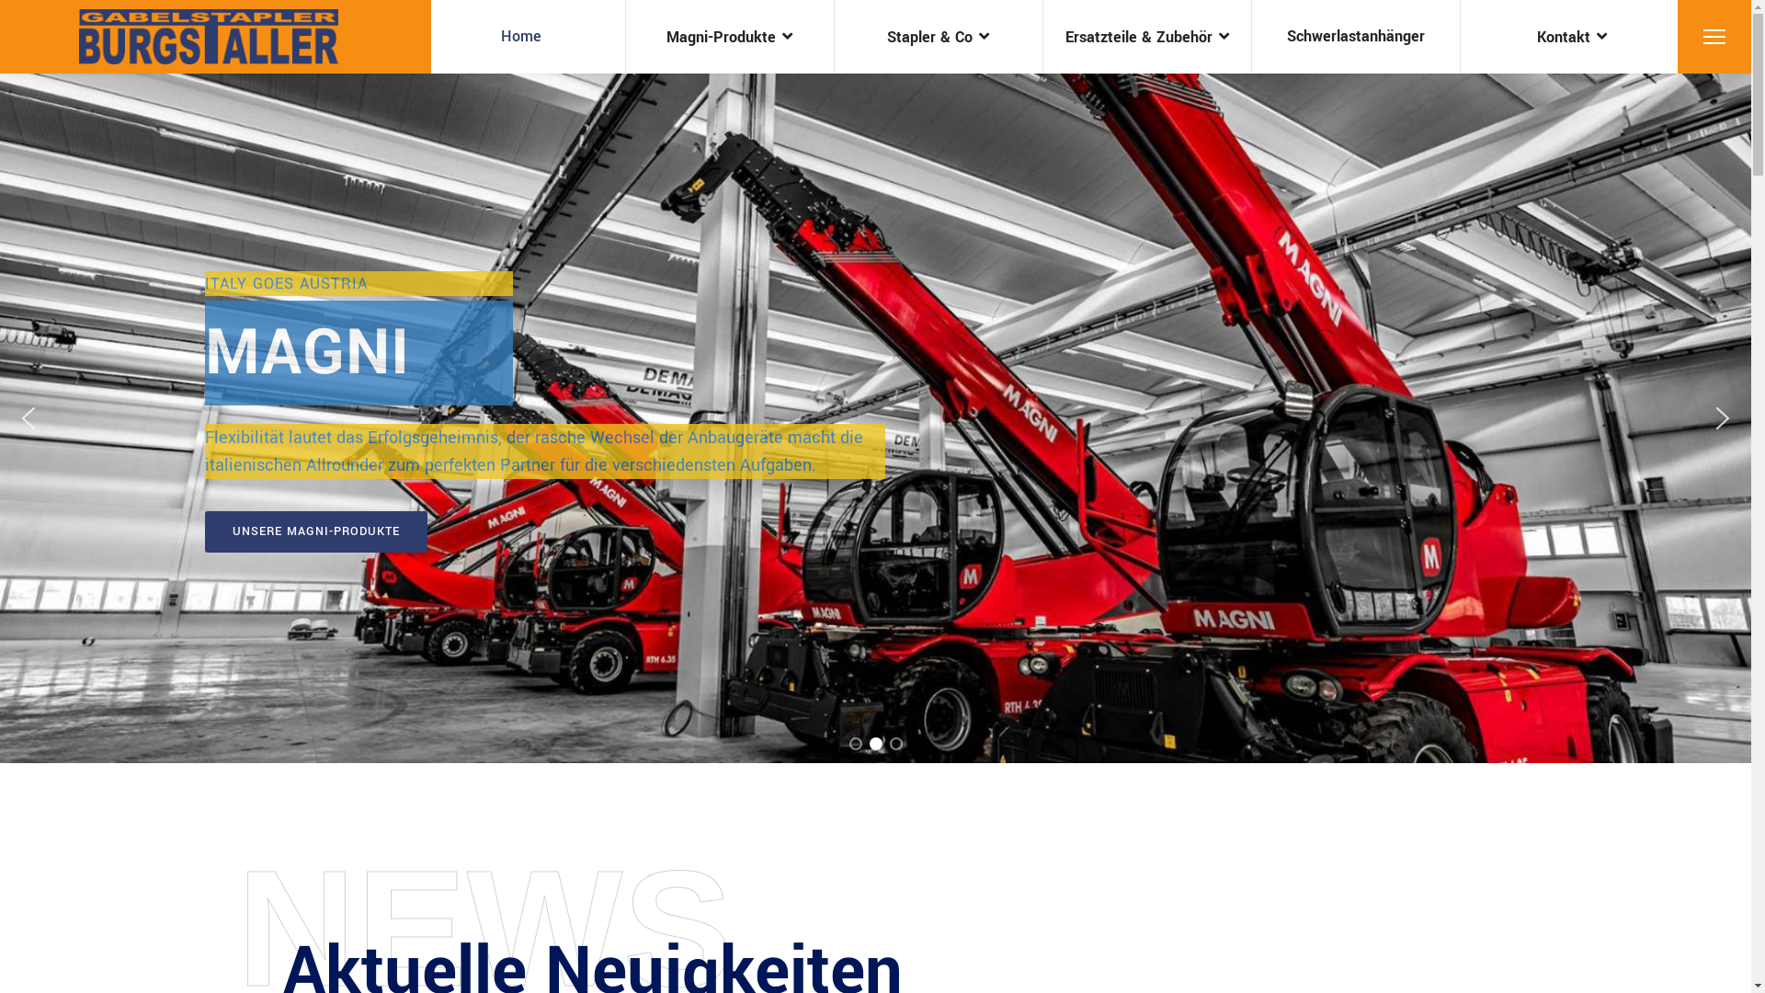  I want to click on Stapler & Co, so click(939, 37).